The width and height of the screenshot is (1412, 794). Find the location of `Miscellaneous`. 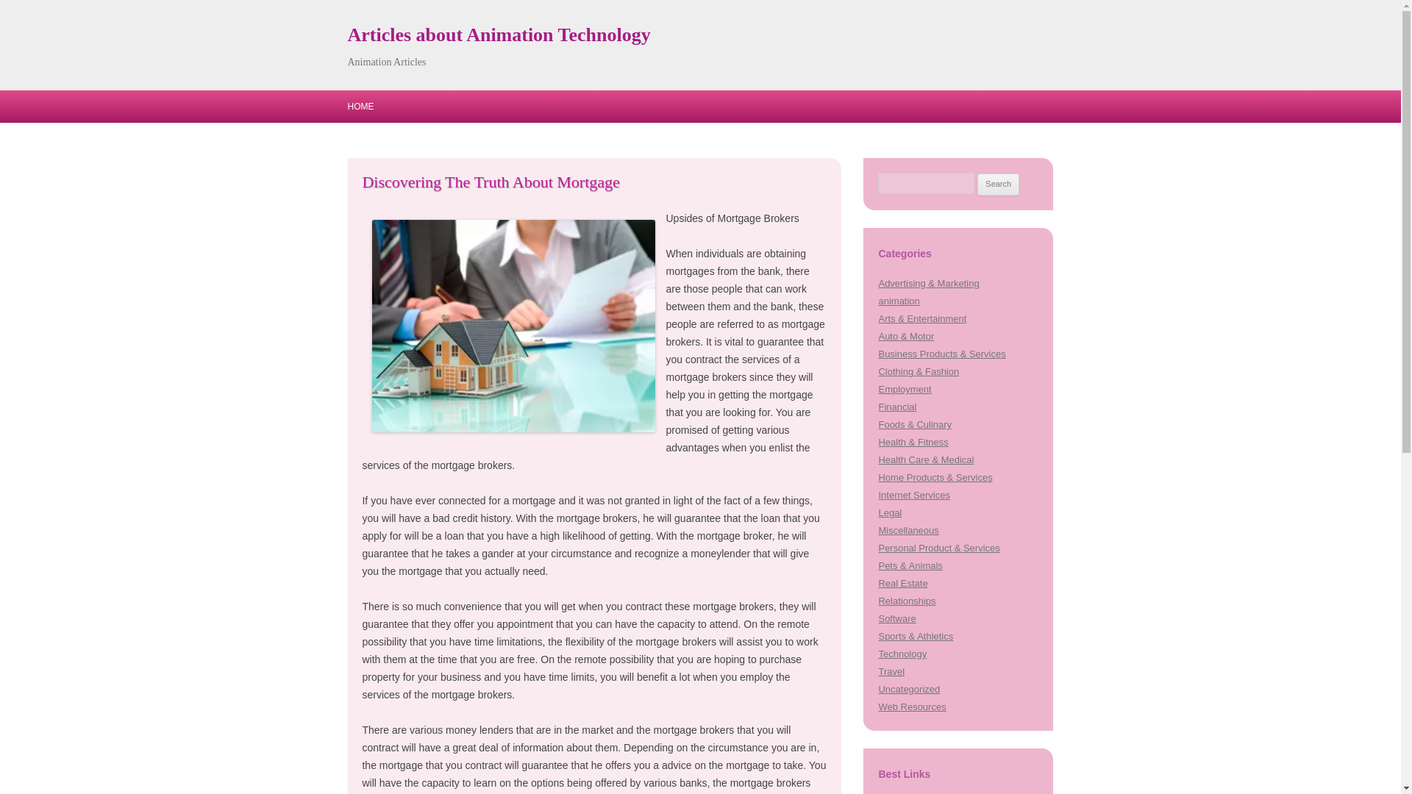

Miscellaneous is located at coordinates (908, 530).